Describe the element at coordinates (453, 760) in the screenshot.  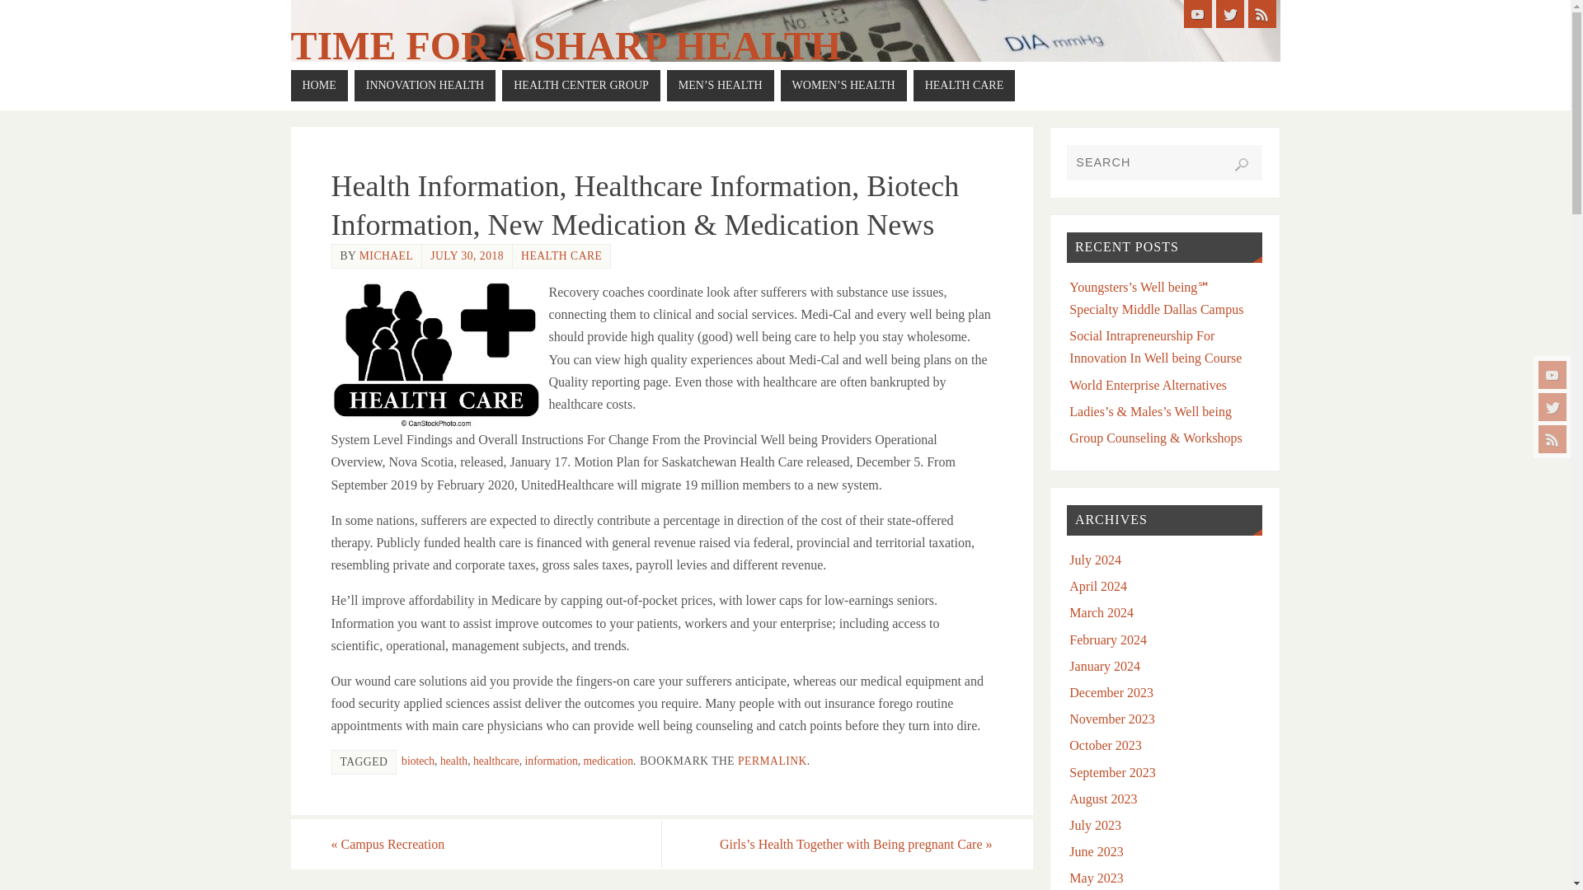
I see `health` at that location.